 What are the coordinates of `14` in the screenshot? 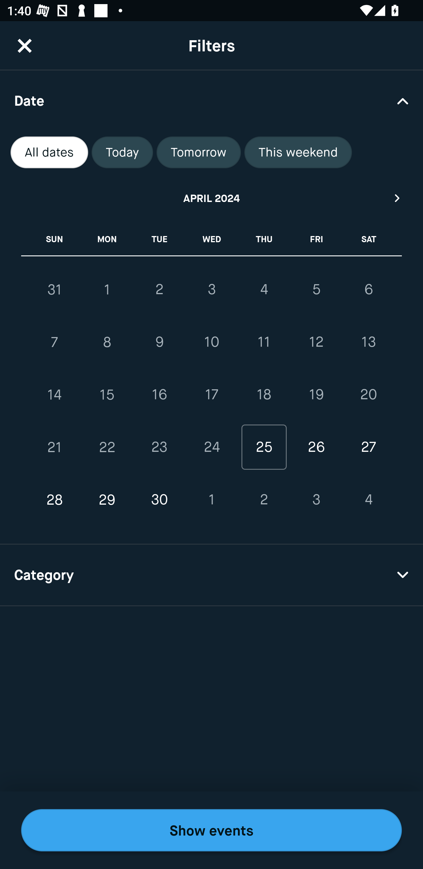 It's located at (55, 395).